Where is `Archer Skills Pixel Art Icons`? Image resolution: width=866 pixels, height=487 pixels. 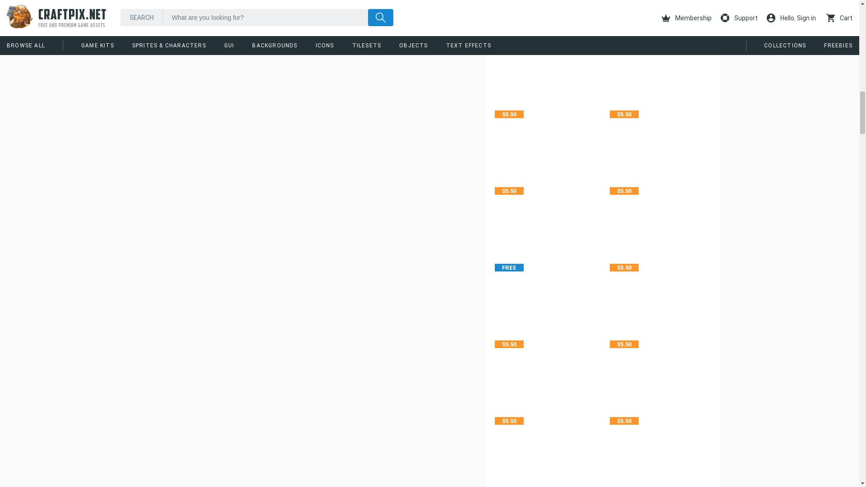
Archer Skills Pixel Art Icons is located at coordinates (660, 293).